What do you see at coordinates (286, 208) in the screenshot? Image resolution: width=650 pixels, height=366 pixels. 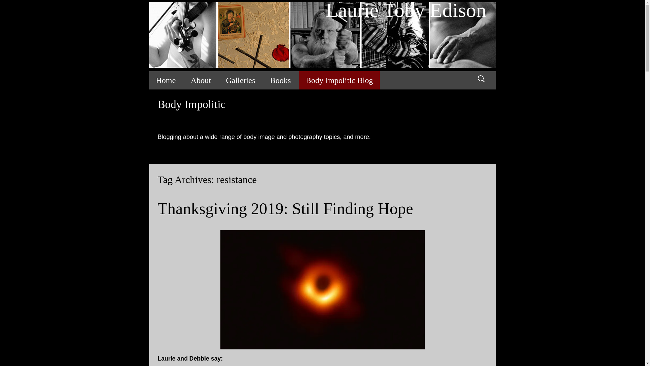 I see `Thanksgiving 2019: Still Finding Hope` at bounding box center [286, 208].